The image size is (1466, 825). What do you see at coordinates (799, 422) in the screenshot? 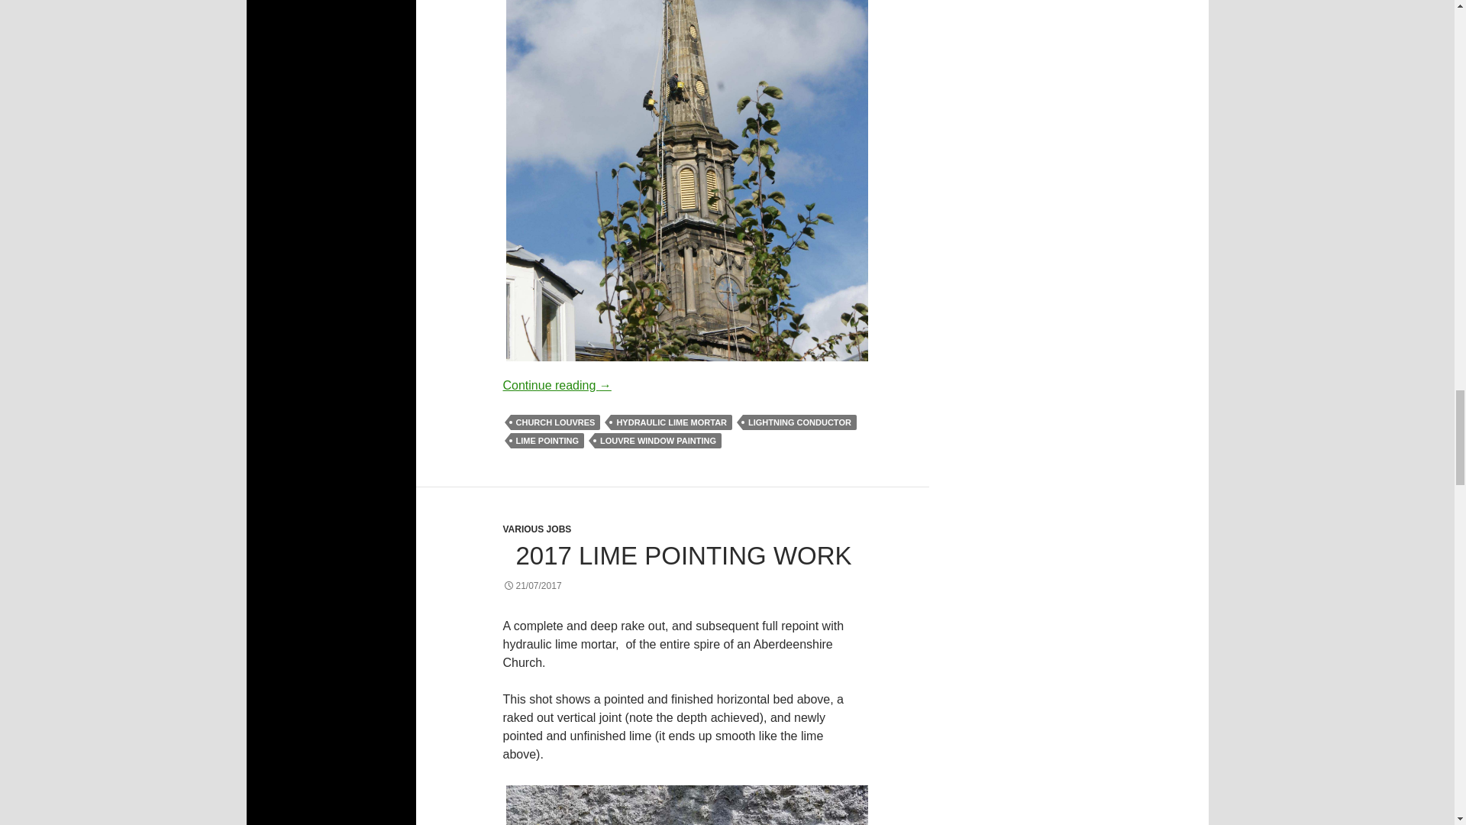
I see `LIGHTNING CONDUCTOR` at bounding box center [799, 422].